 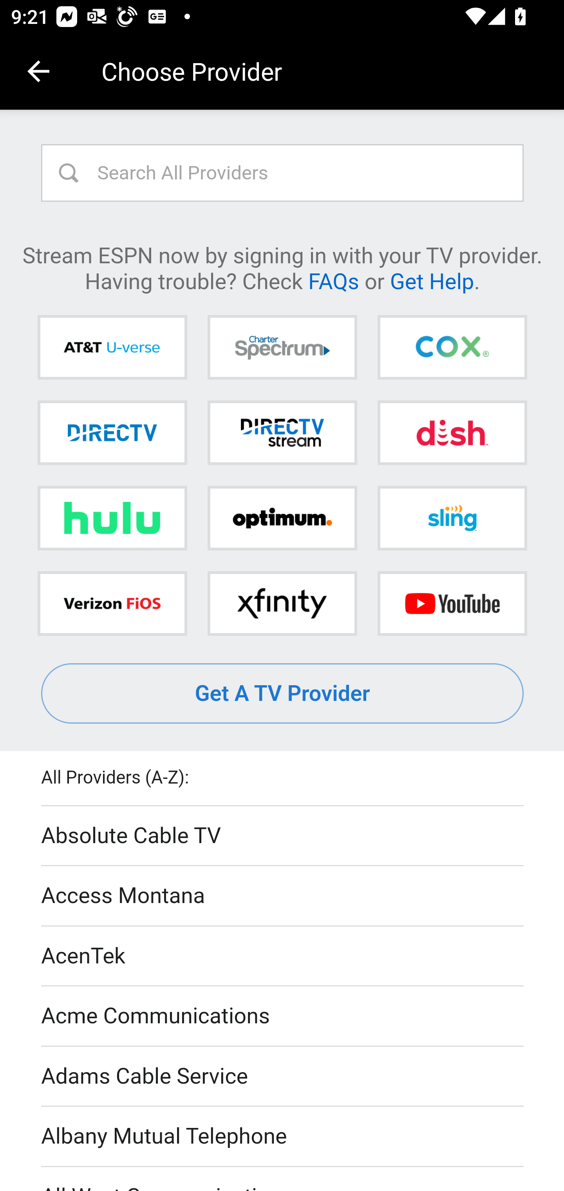 I want to click on Get Help, so click(x=432, y=280).